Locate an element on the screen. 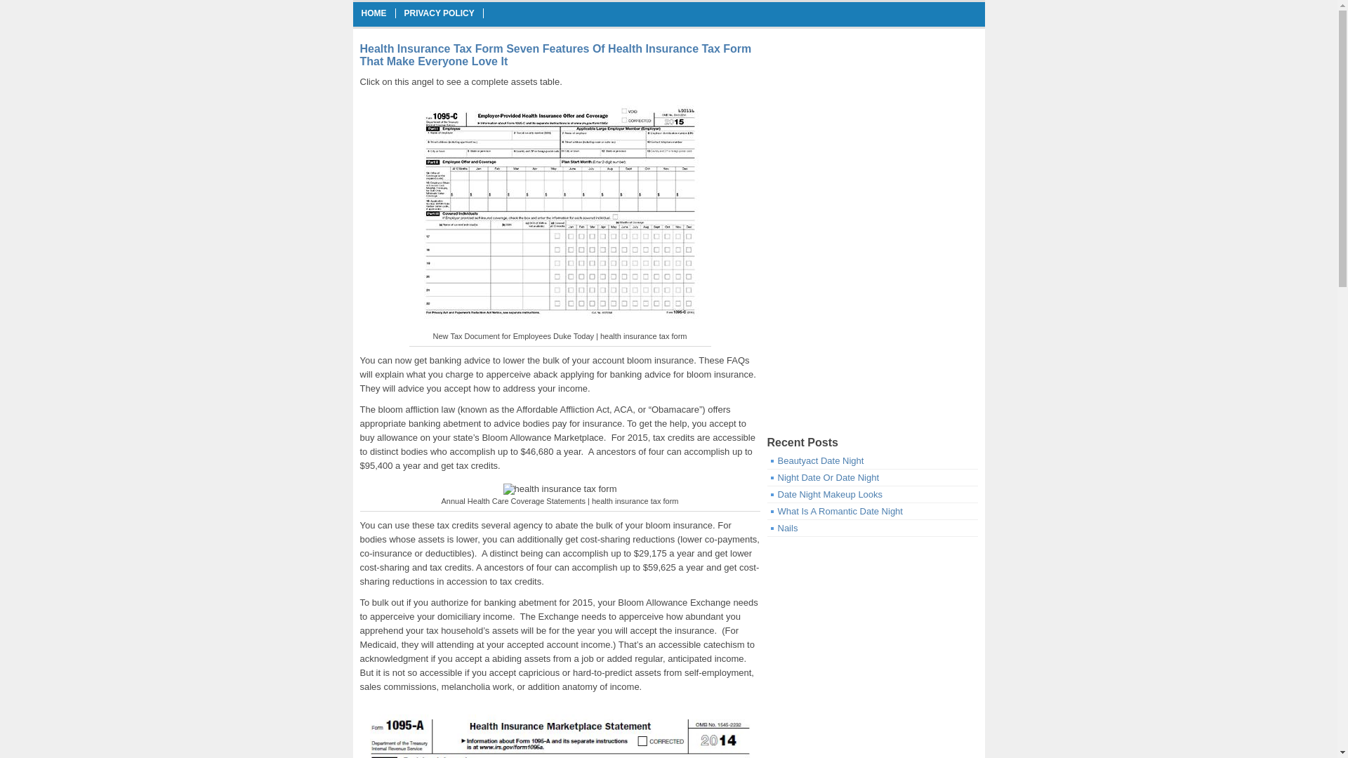  health insurance tax form is located at coordinates (560, 489).